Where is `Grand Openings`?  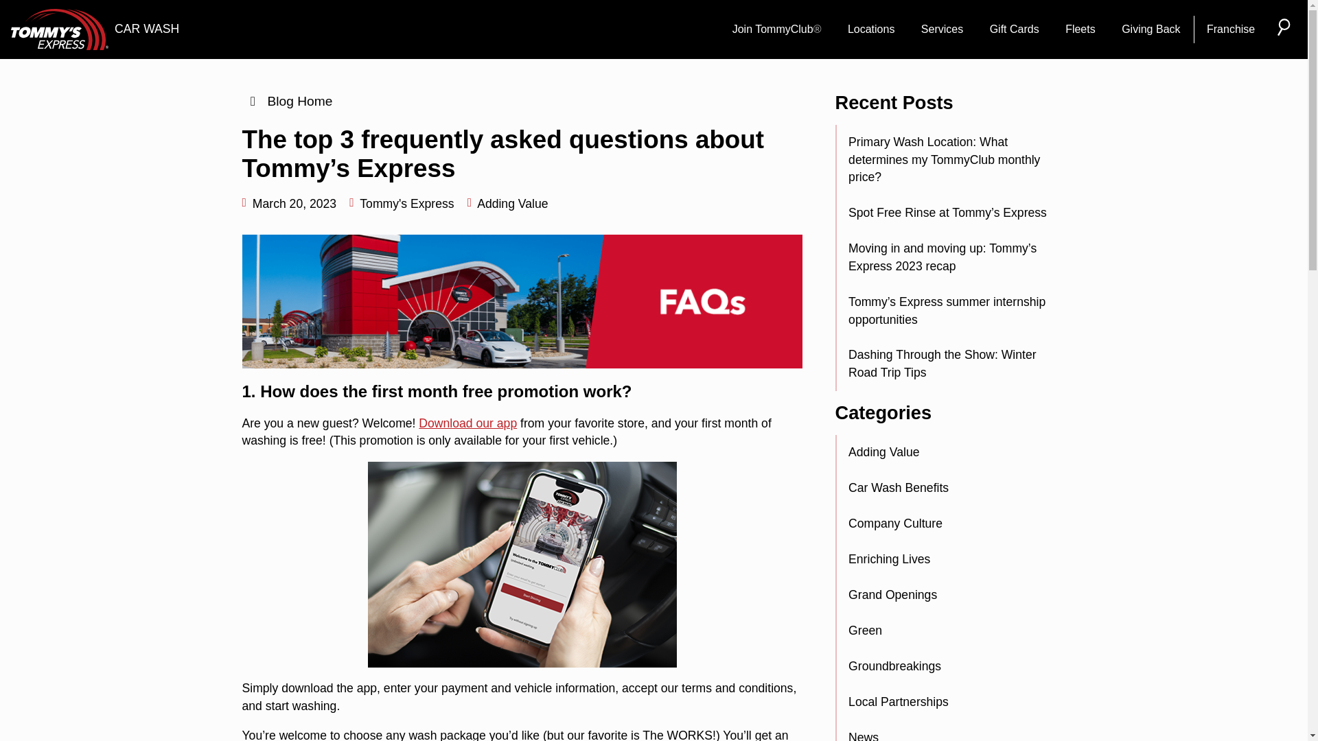
Grand Openings is located at coordinates (949, 596).